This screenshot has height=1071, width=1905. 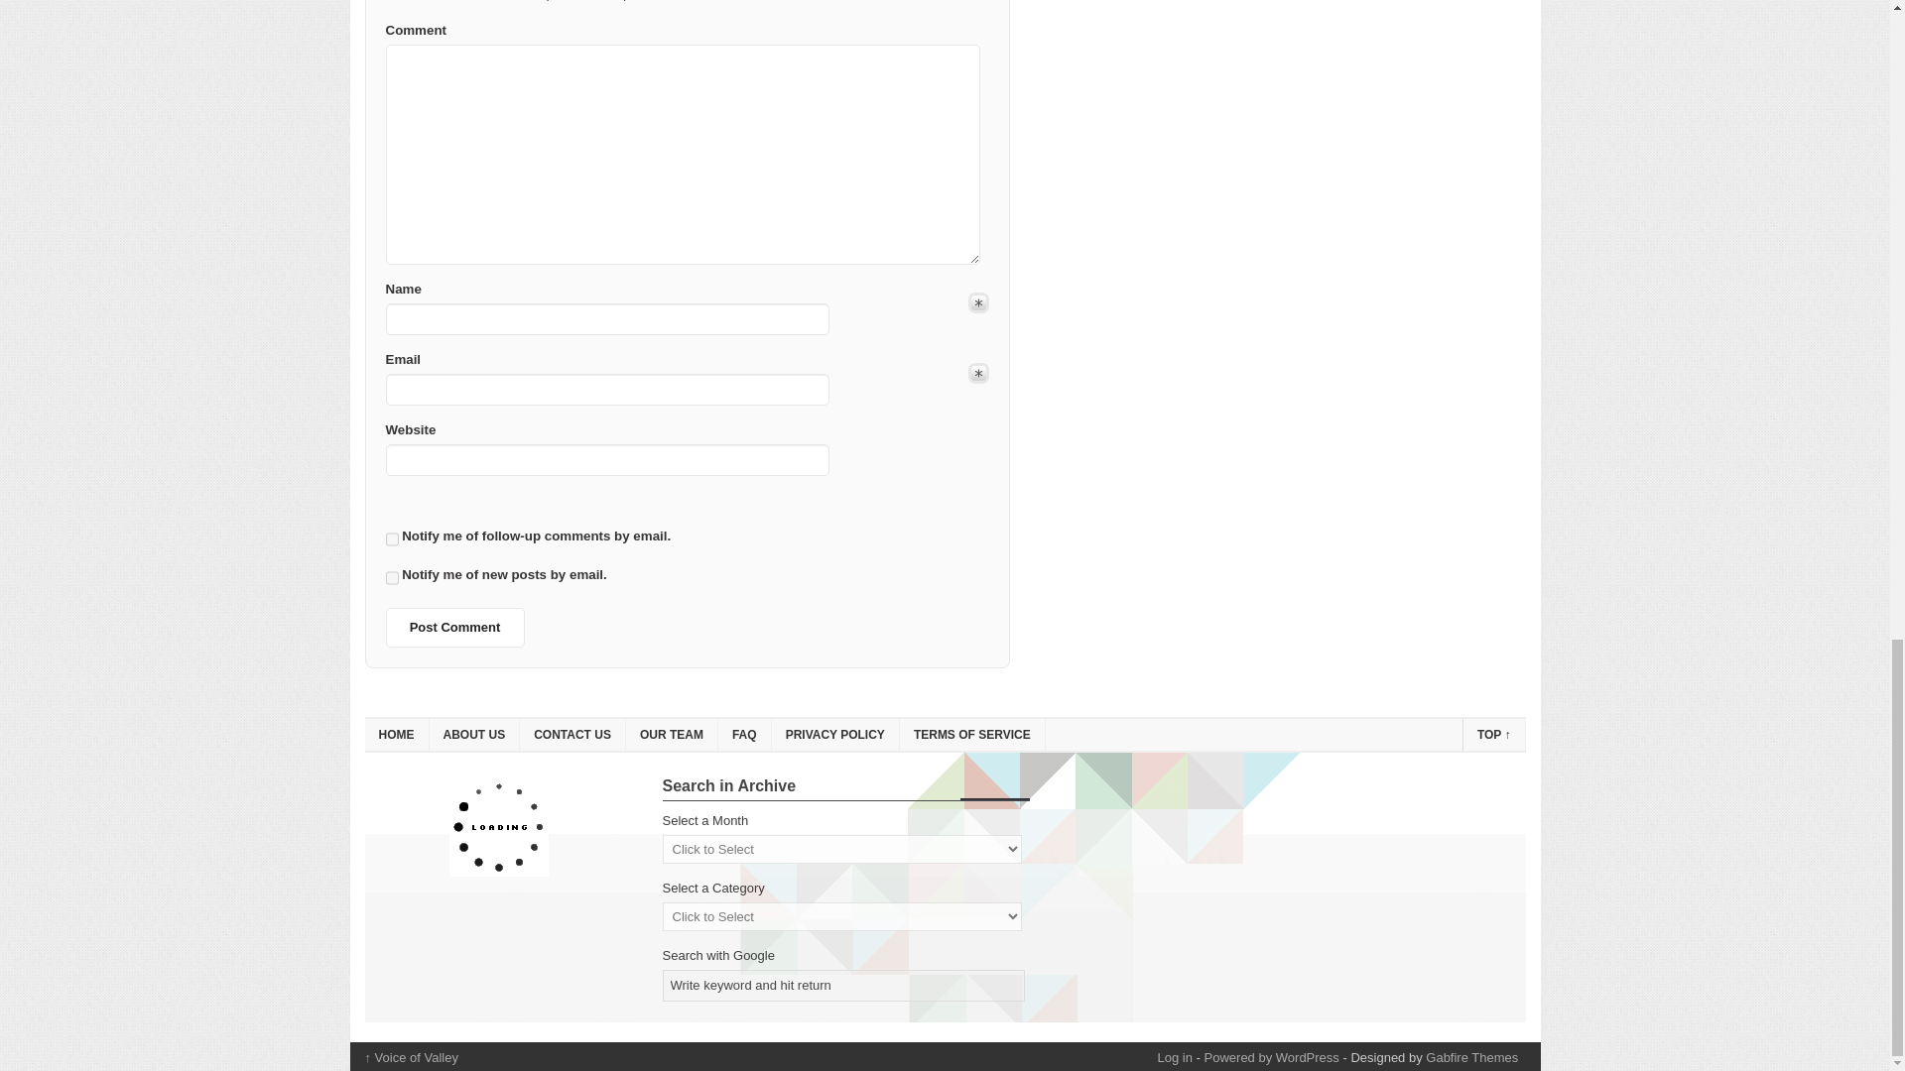 I want to click on Write keyword and hit return, so click(x=844, y=986).